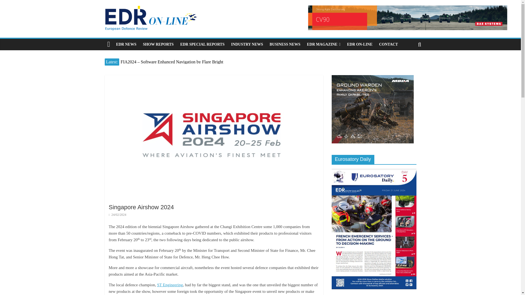 This screenshot has width=525, height=295. I want to click on EDR News, so click(126, 44).